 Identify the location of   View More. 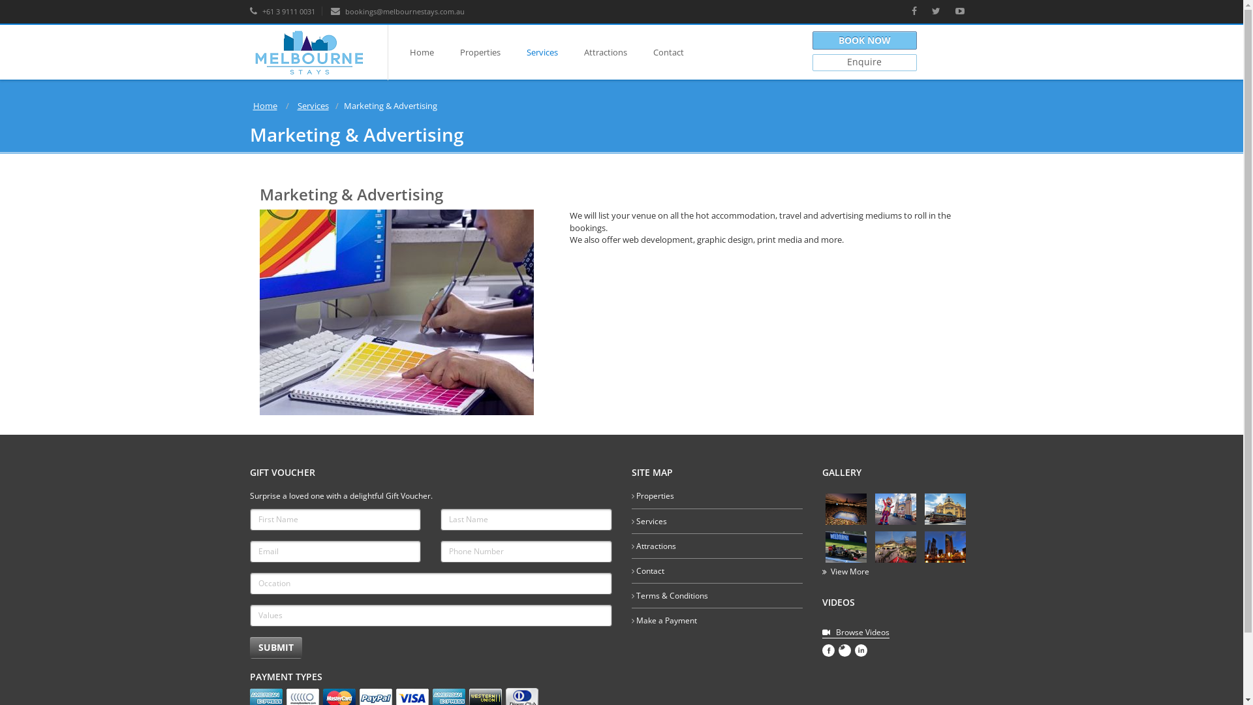
(846, 572).